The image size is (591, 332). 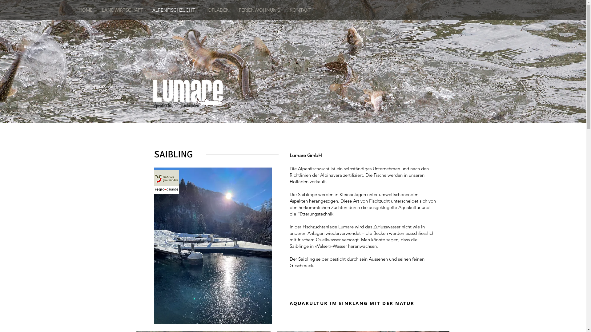 What do you see at coordinates (86, 10) in the screenshot?
I see `HOME` at bounding box center [86, 10].